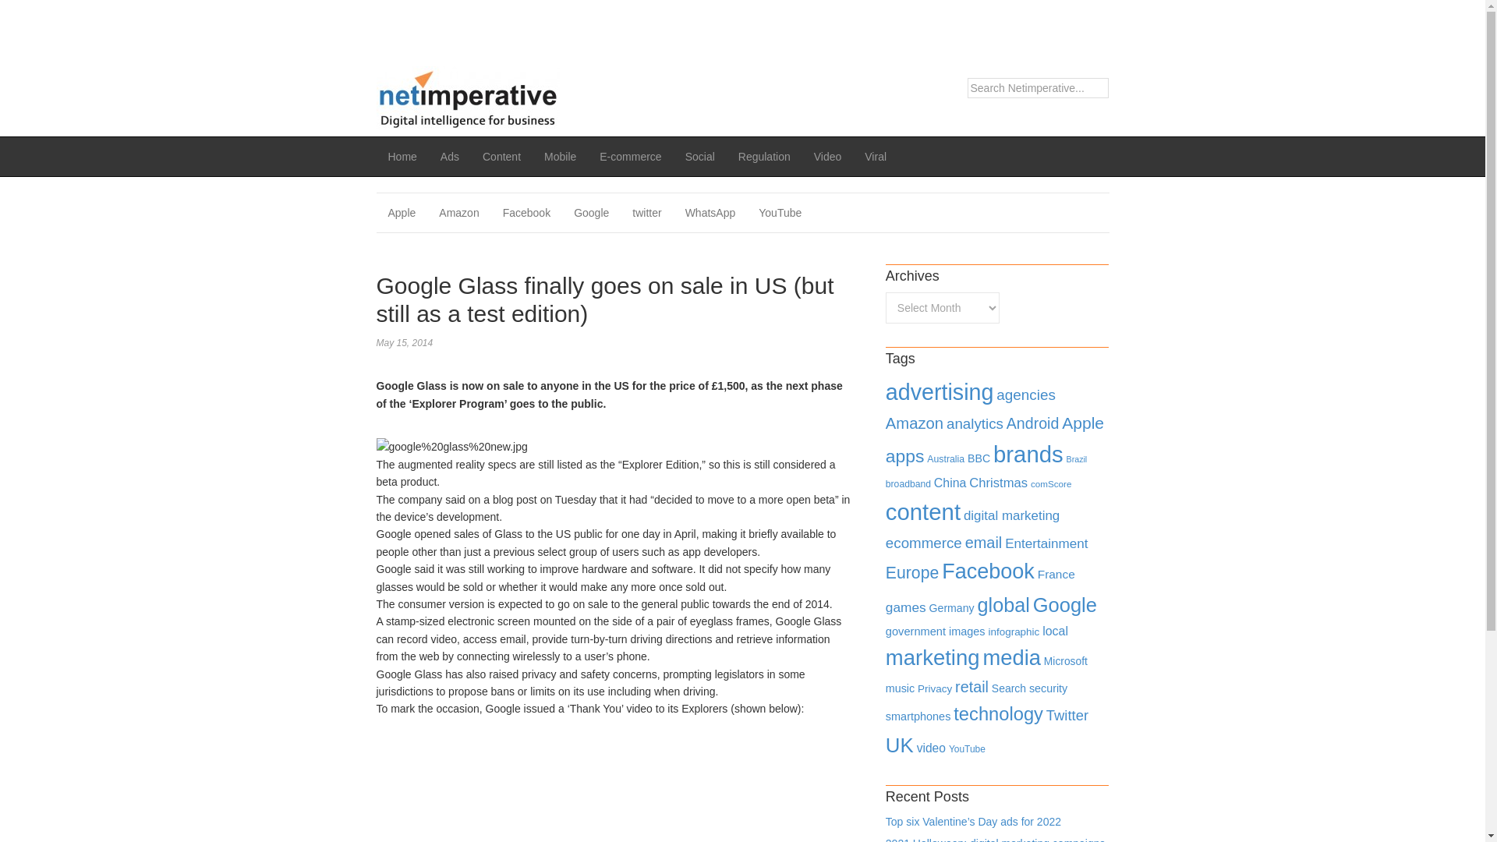 This screenshot has width=1497, height=842. What do you see at coordinates (402, 156) in the screenshot?
I see `Home` at bounding box center [402, 156].